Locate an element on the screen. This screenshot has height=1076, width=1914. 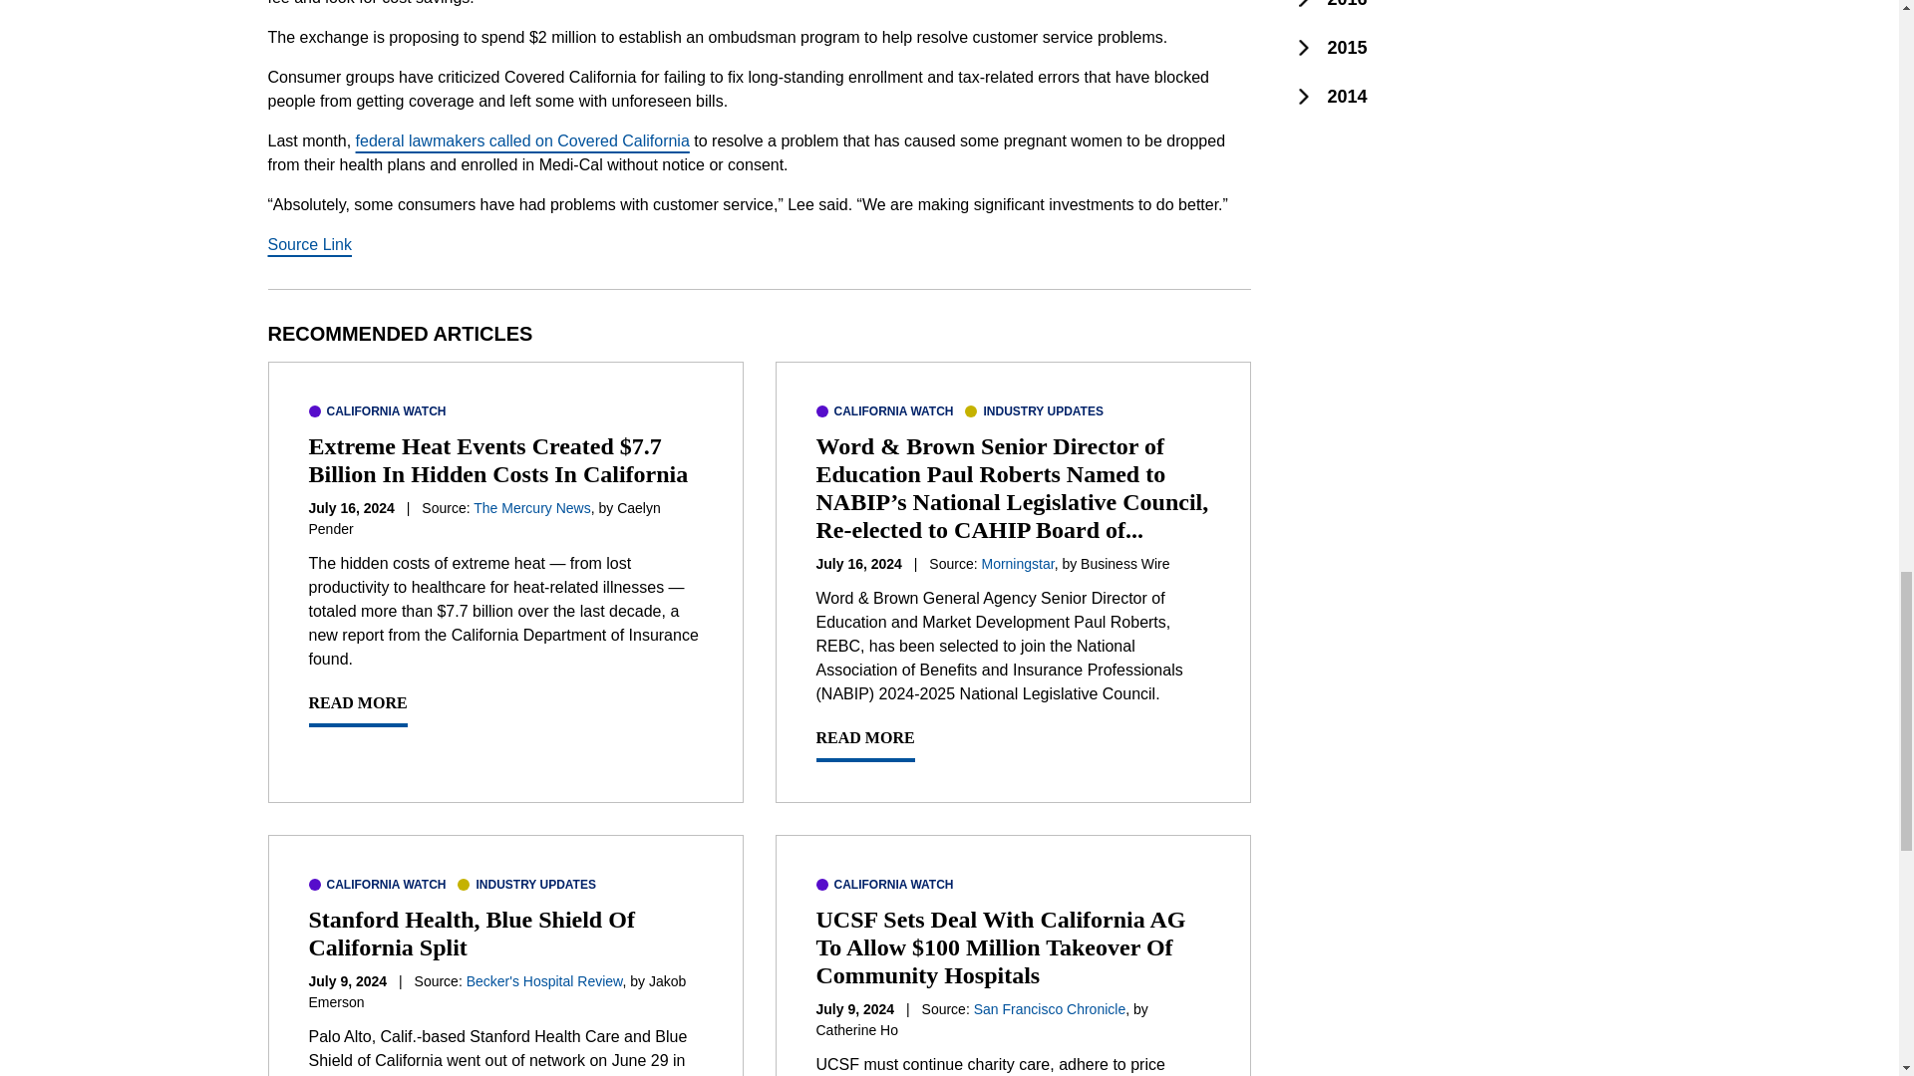
CALIFORNIA WATCH is located at coordinates (883, 410).